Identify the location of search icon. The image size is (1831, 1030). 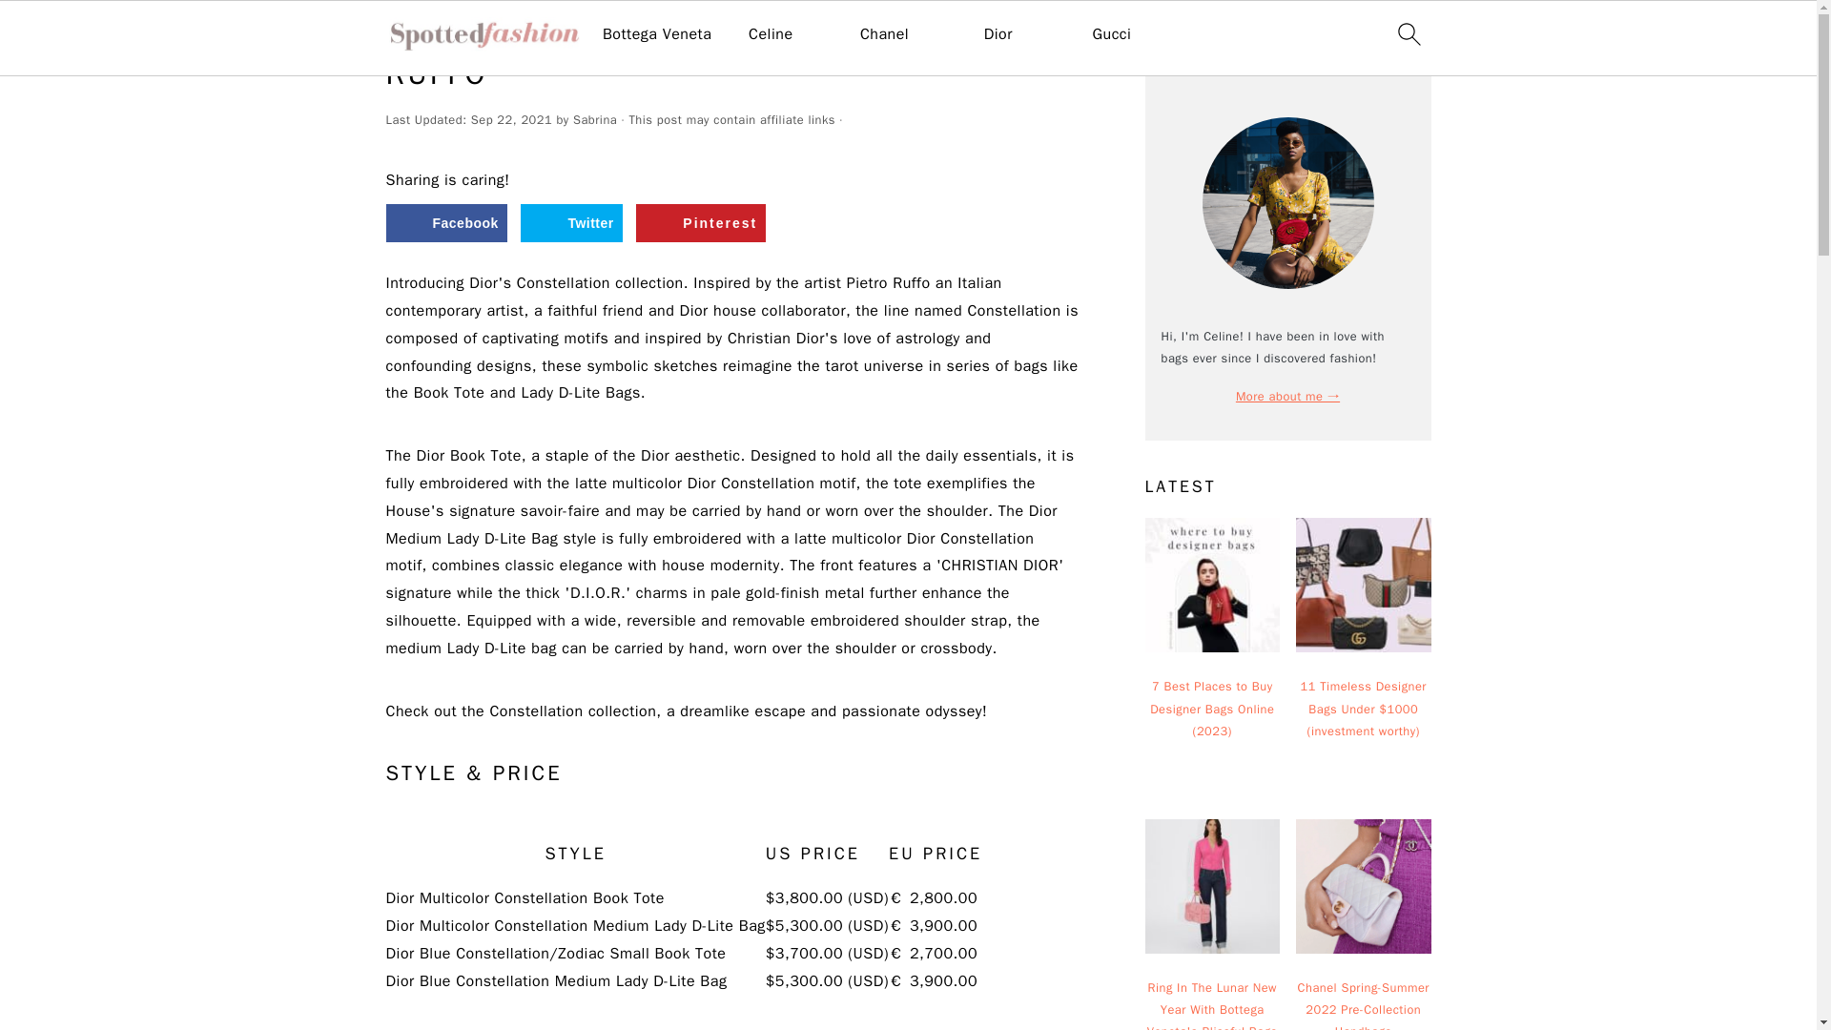
(1408, 33).